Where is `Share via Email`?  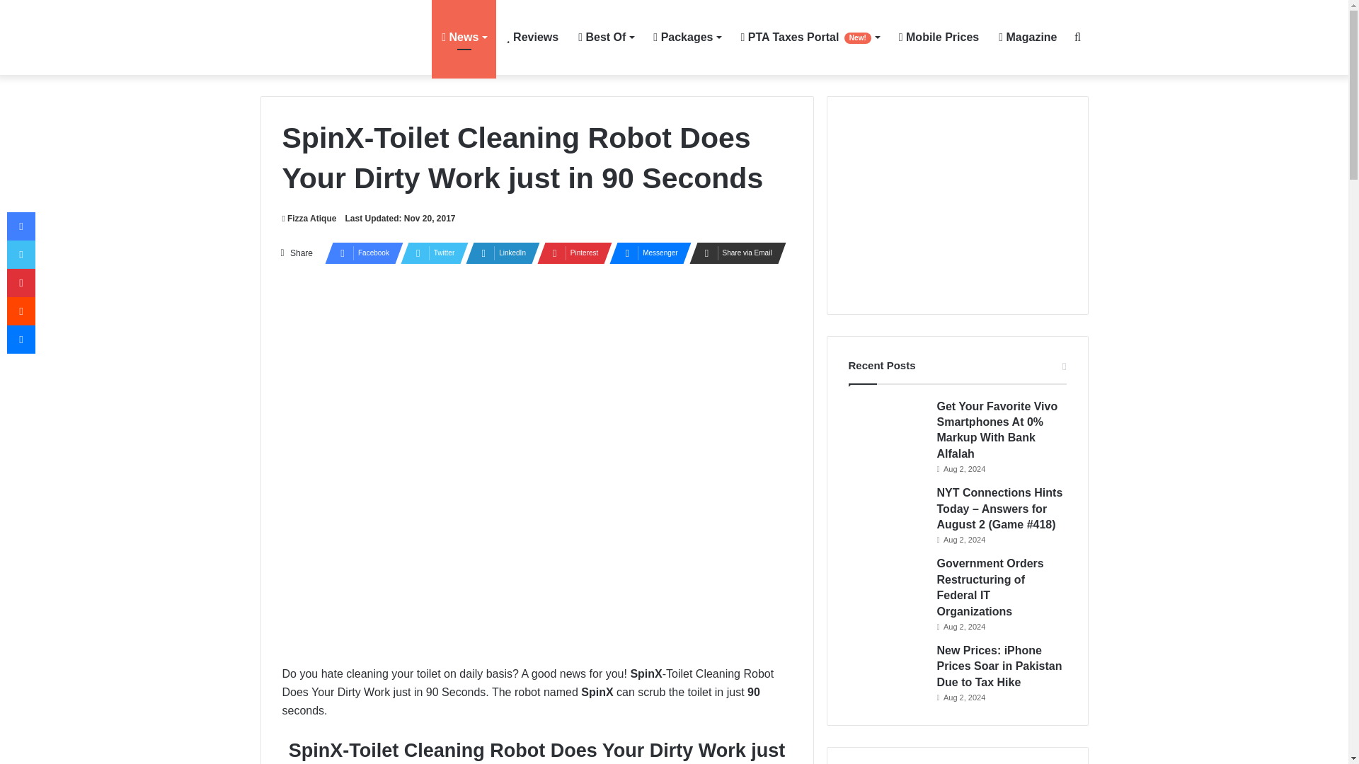
Share via Email is located at coordinates (733, 253).